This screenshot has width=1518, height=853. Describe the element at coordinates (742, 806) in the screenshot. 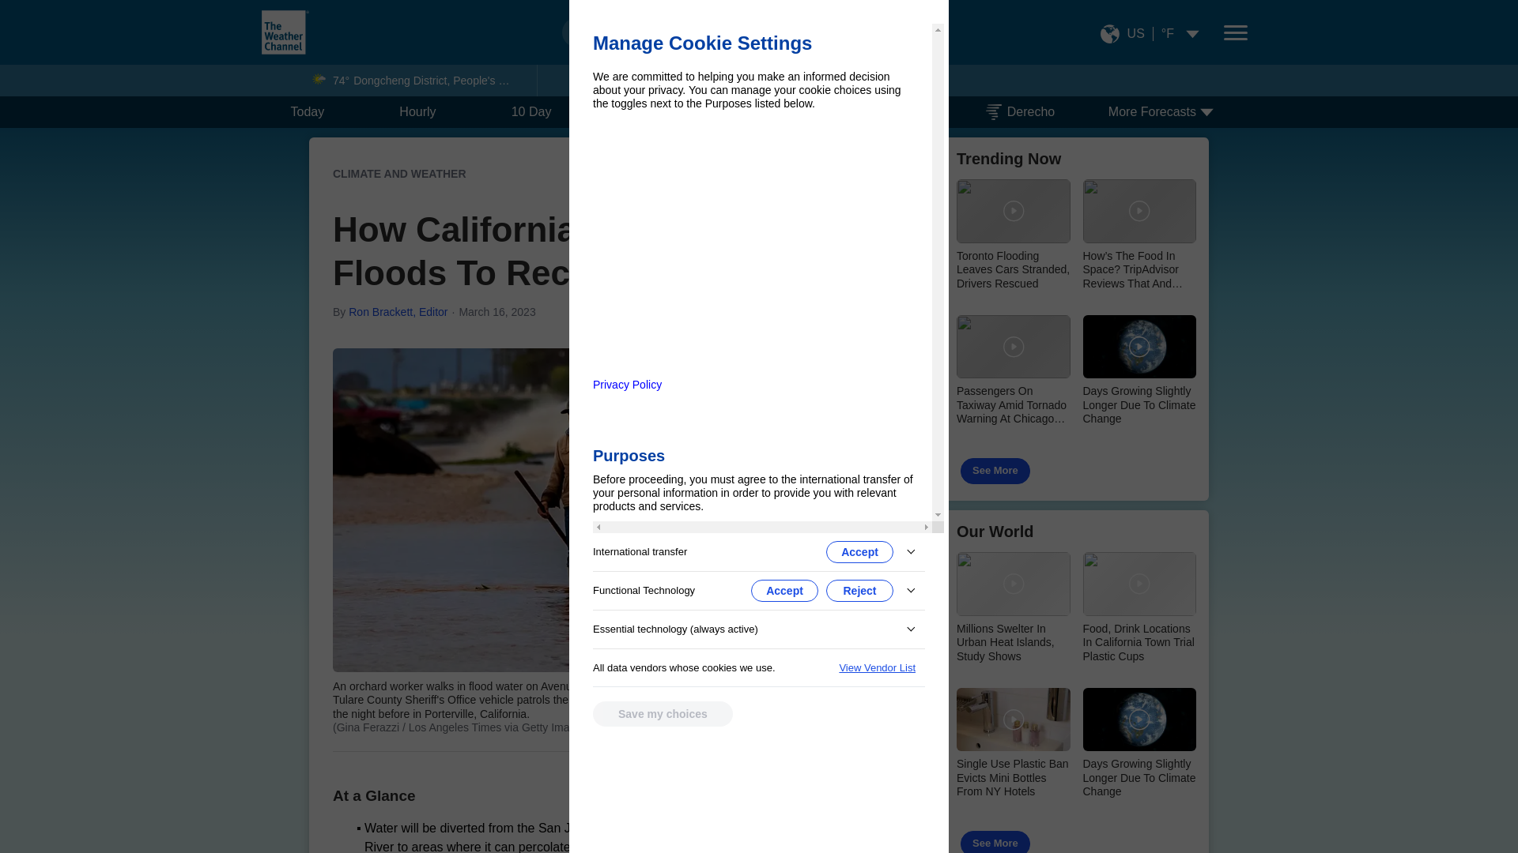

I see `Sign up for the Morning Brief email newsletter` at that location.